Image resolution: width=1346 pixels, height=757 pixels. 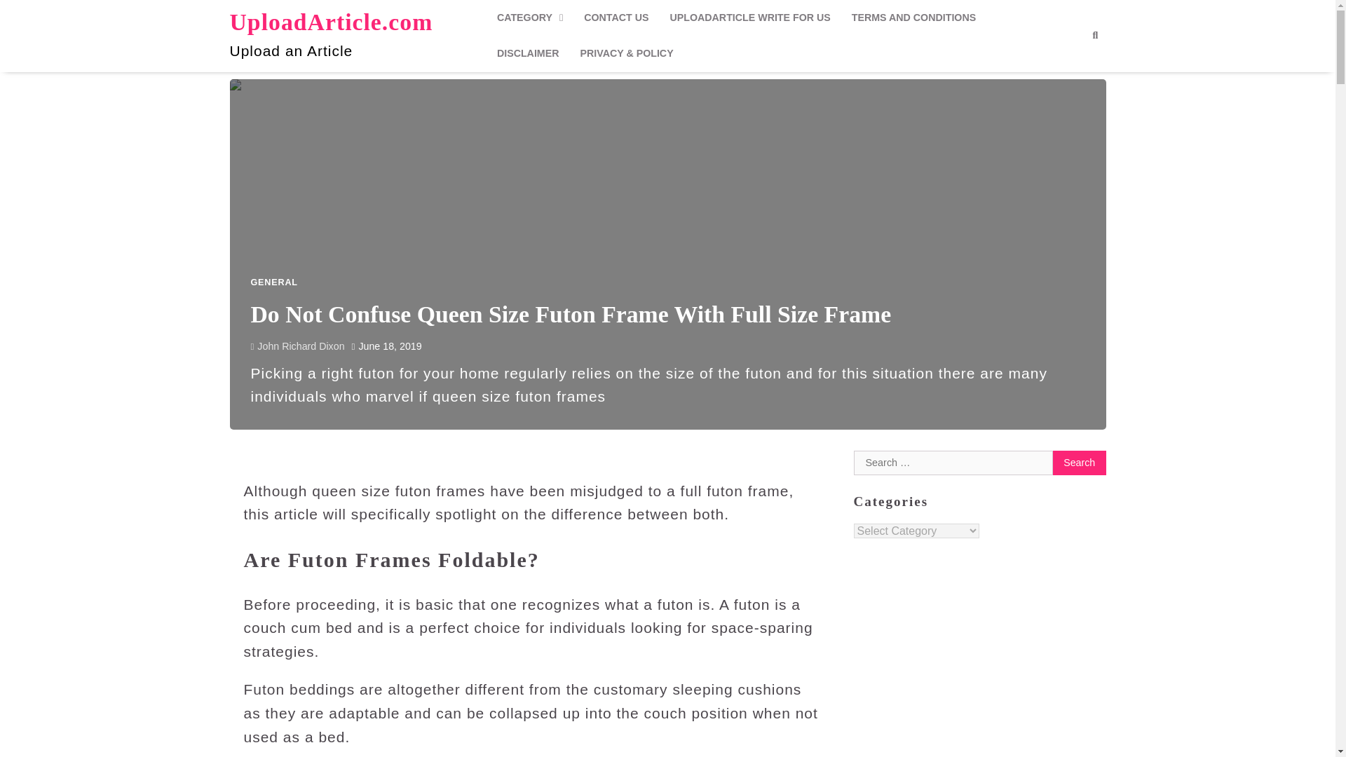 What do you see at coordinates (1095, 35) in the screenshot?
I see `Search` at bounding box center [1095, 35].